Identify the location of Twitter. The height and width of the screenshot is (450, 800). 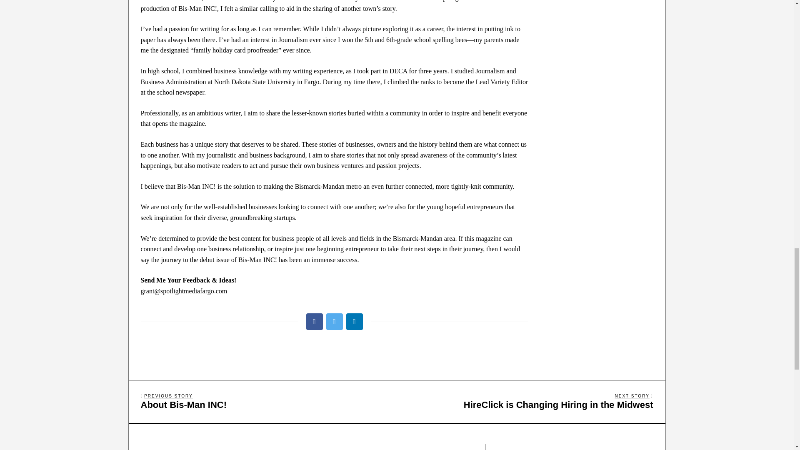
(527, 401).